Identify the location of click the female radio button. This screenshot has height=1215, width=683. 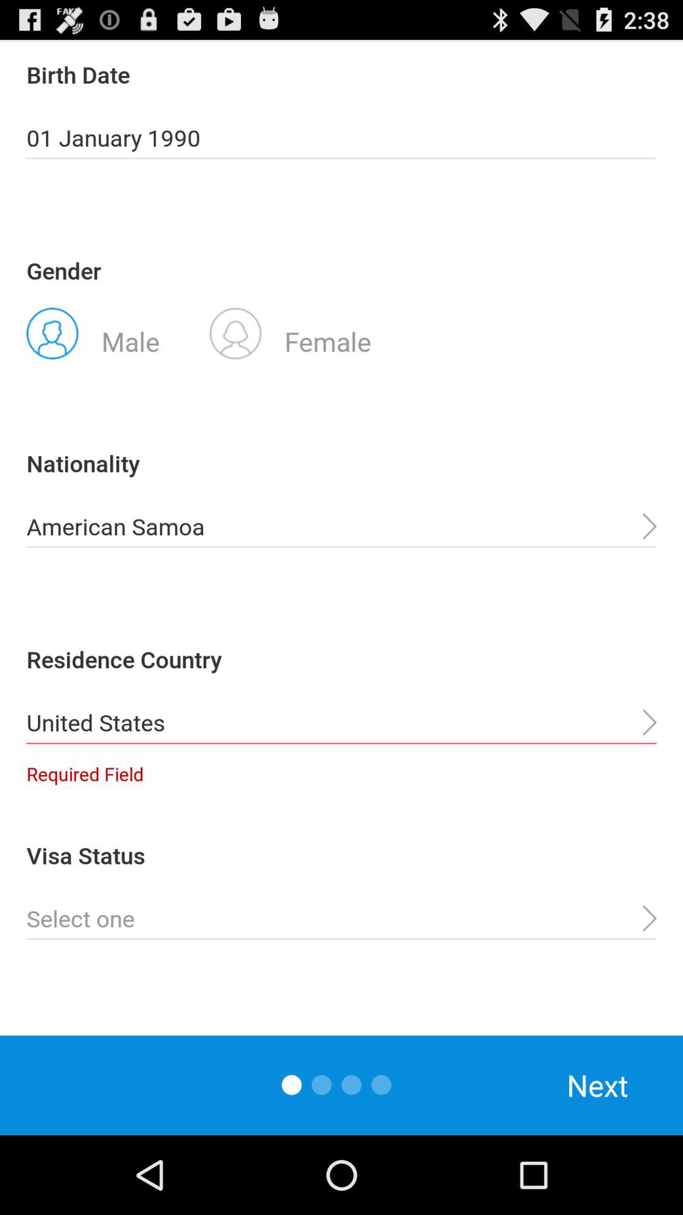
(290, 332).